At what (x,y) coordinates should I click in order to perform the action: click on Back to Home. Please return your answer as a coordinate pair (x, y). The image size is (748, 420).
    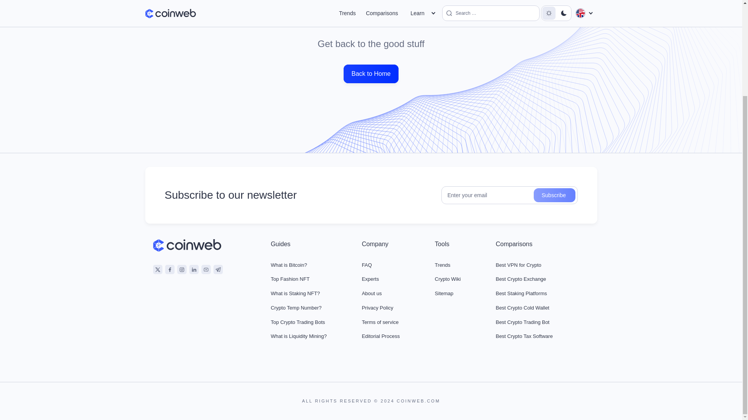
    Looking at the image, I should click on (370, 74).